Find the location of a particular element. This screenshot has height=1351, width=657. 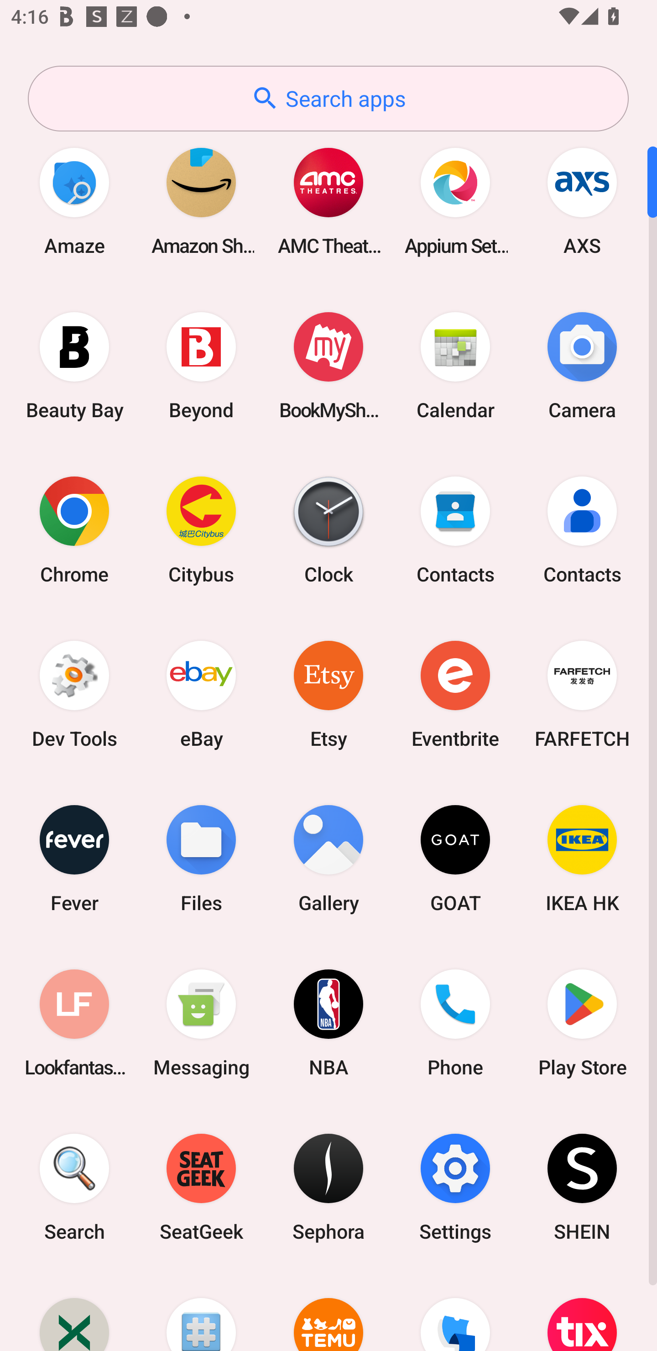

AMC Theatres is located at coordinates (328, 201).